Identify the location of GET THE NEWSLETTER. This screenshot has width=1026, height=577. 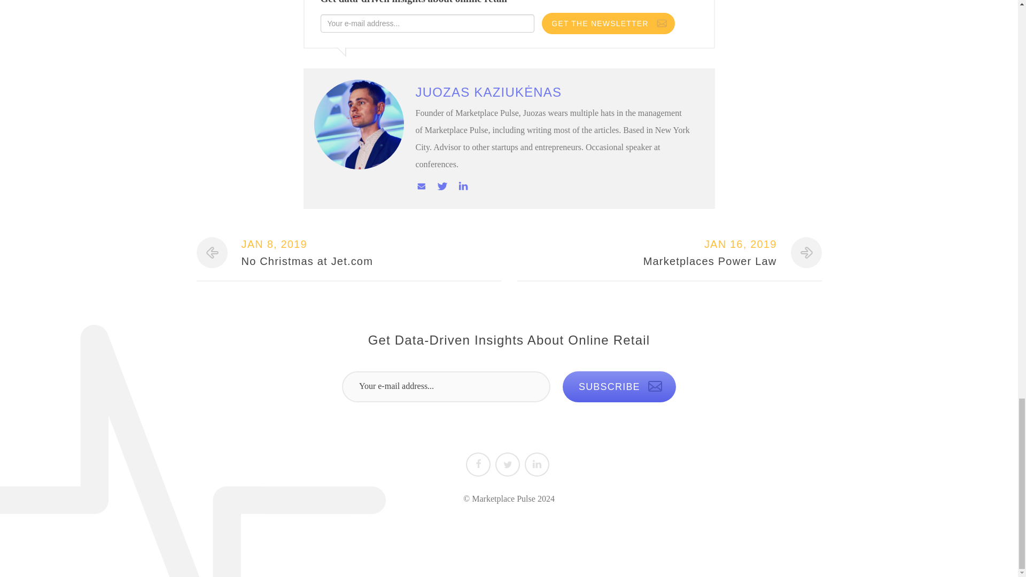
(608, 23).